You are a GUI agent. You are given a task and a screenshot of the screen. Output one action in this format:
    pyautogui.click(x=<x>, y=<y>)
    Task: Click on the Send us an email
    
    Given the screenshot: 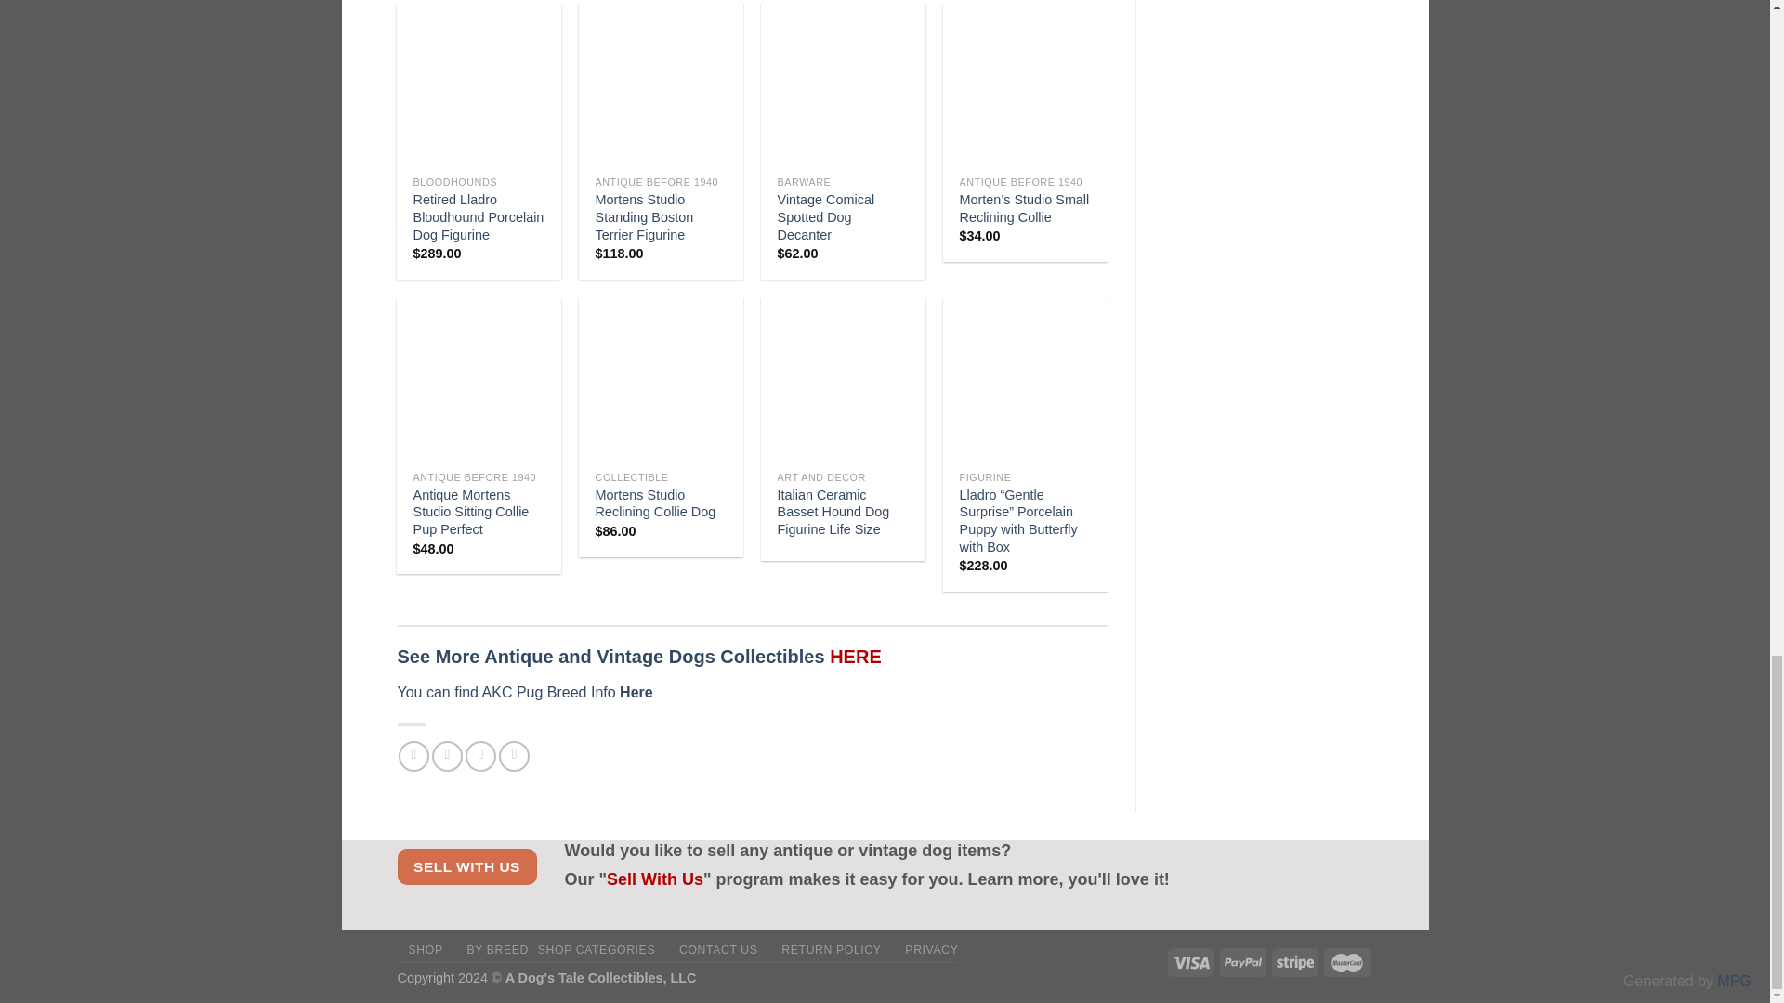 What is the action you would take?
    pyautogui.click(x=515, y=756)
    